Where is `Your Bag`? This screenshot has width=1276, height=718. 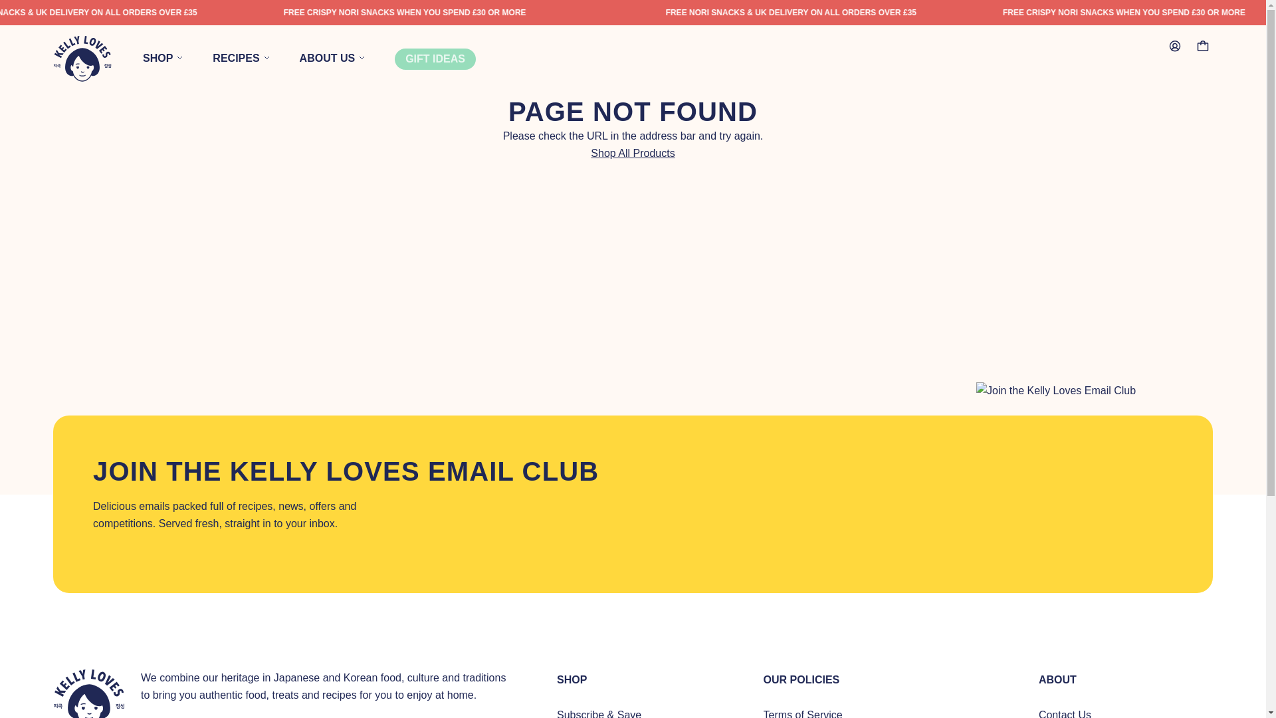 Your Bag is located at coordinates (1203, 46).